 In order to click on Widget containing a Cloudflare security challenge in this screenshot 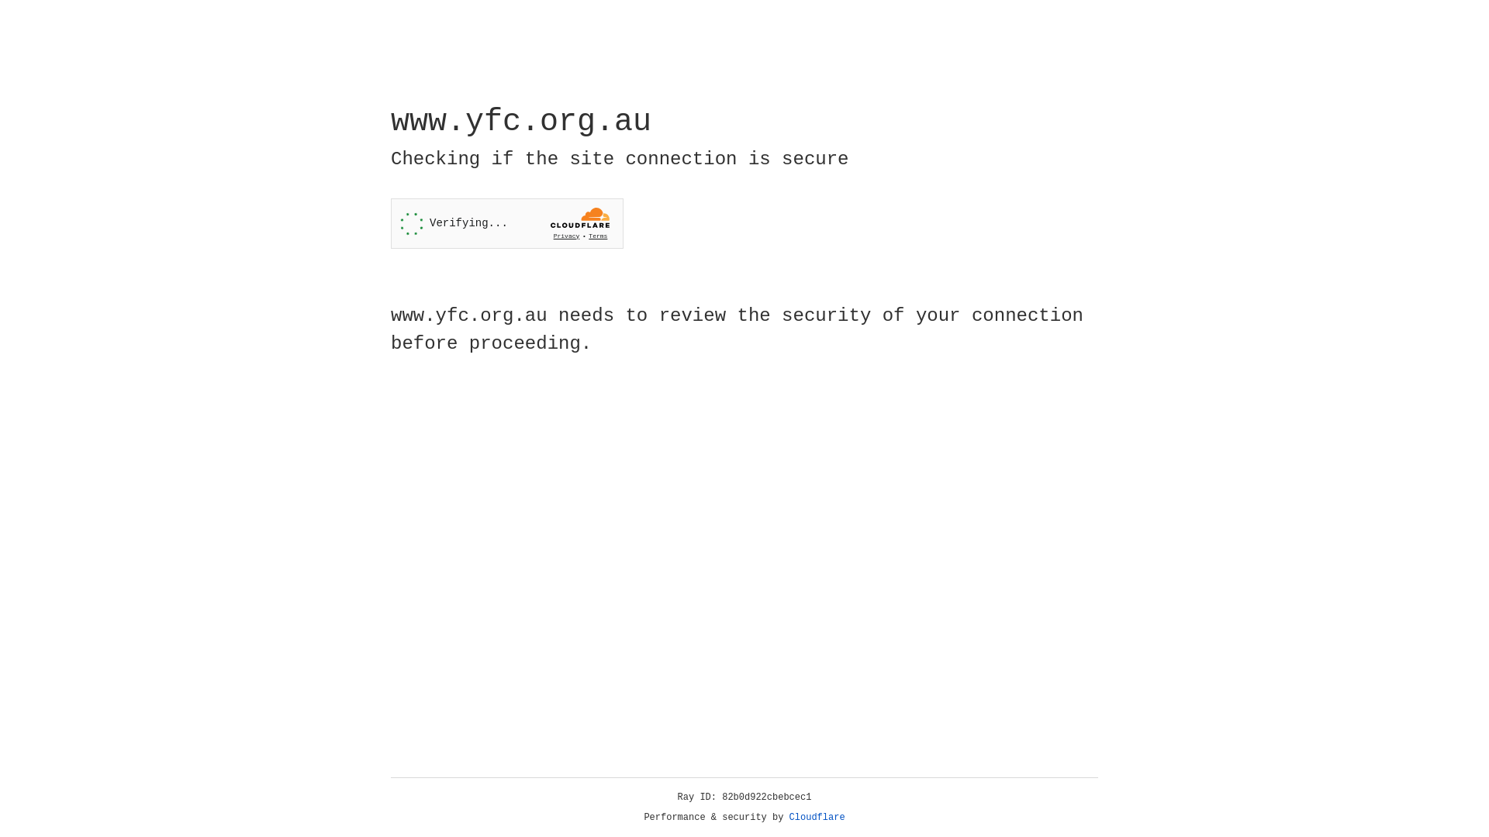, I will do `click(507, 223)`.